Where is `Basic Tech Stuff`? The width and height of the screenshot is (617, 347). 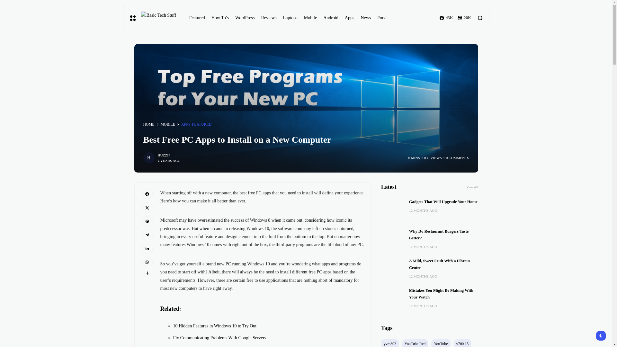 Basic Tech Stuff is located at coordinates (159, 18).